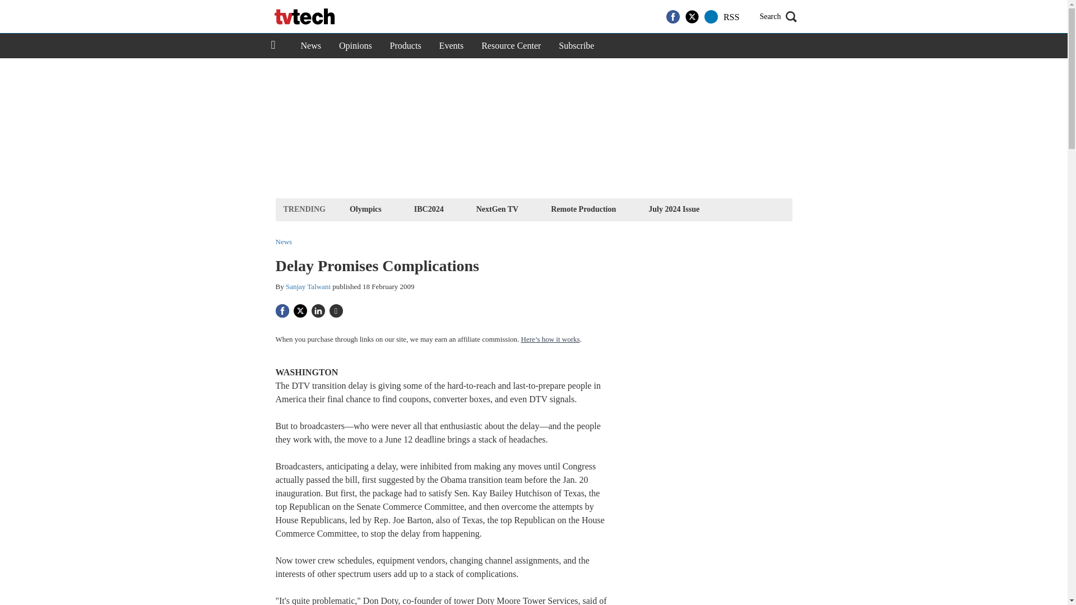 Image resolution: width=1076 pixels, height=605 pixels. What do you see at coordinates (308, 287) in the screenshot?
I see `Sanjay Talwani` at bounding box center [308, 287].